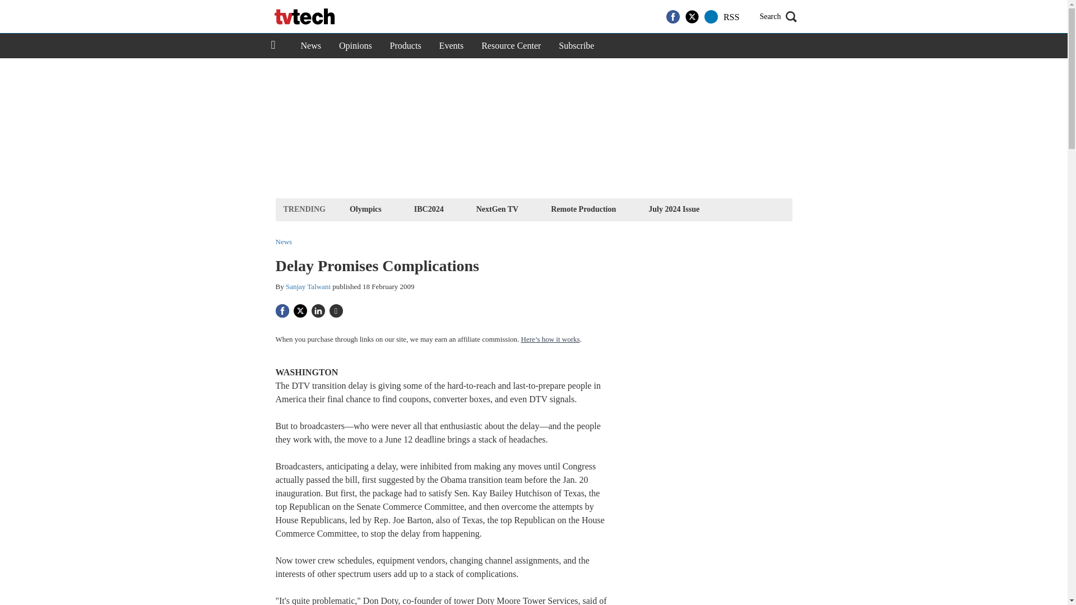 Image resolution: width=1076 pixels, height=605 pixels. What do you see at coordinates (308, 287) in the screenshot?
I see `Sanjay Talwani` at bounding box center [308, 287].